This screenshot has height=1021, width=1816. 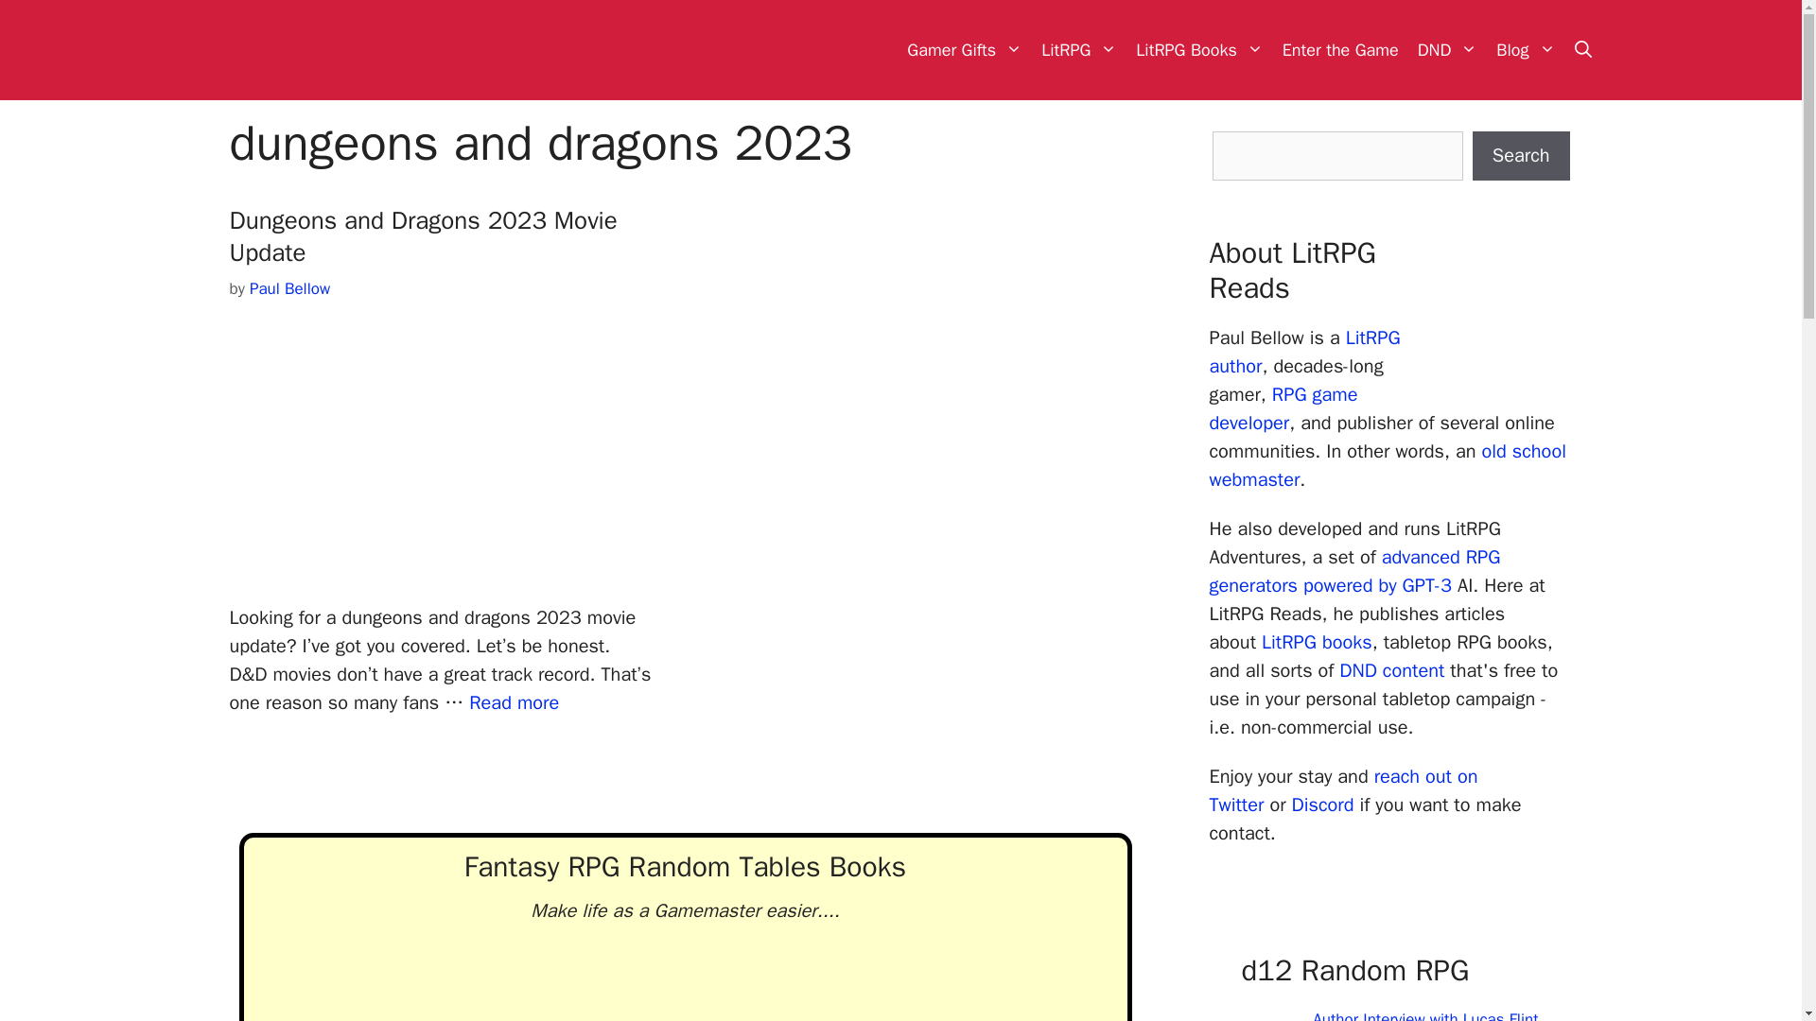 What do you see at coordinates (1078, 49) in the screenshot?
I see `LitRPG` at bounding box center [1078, 49].